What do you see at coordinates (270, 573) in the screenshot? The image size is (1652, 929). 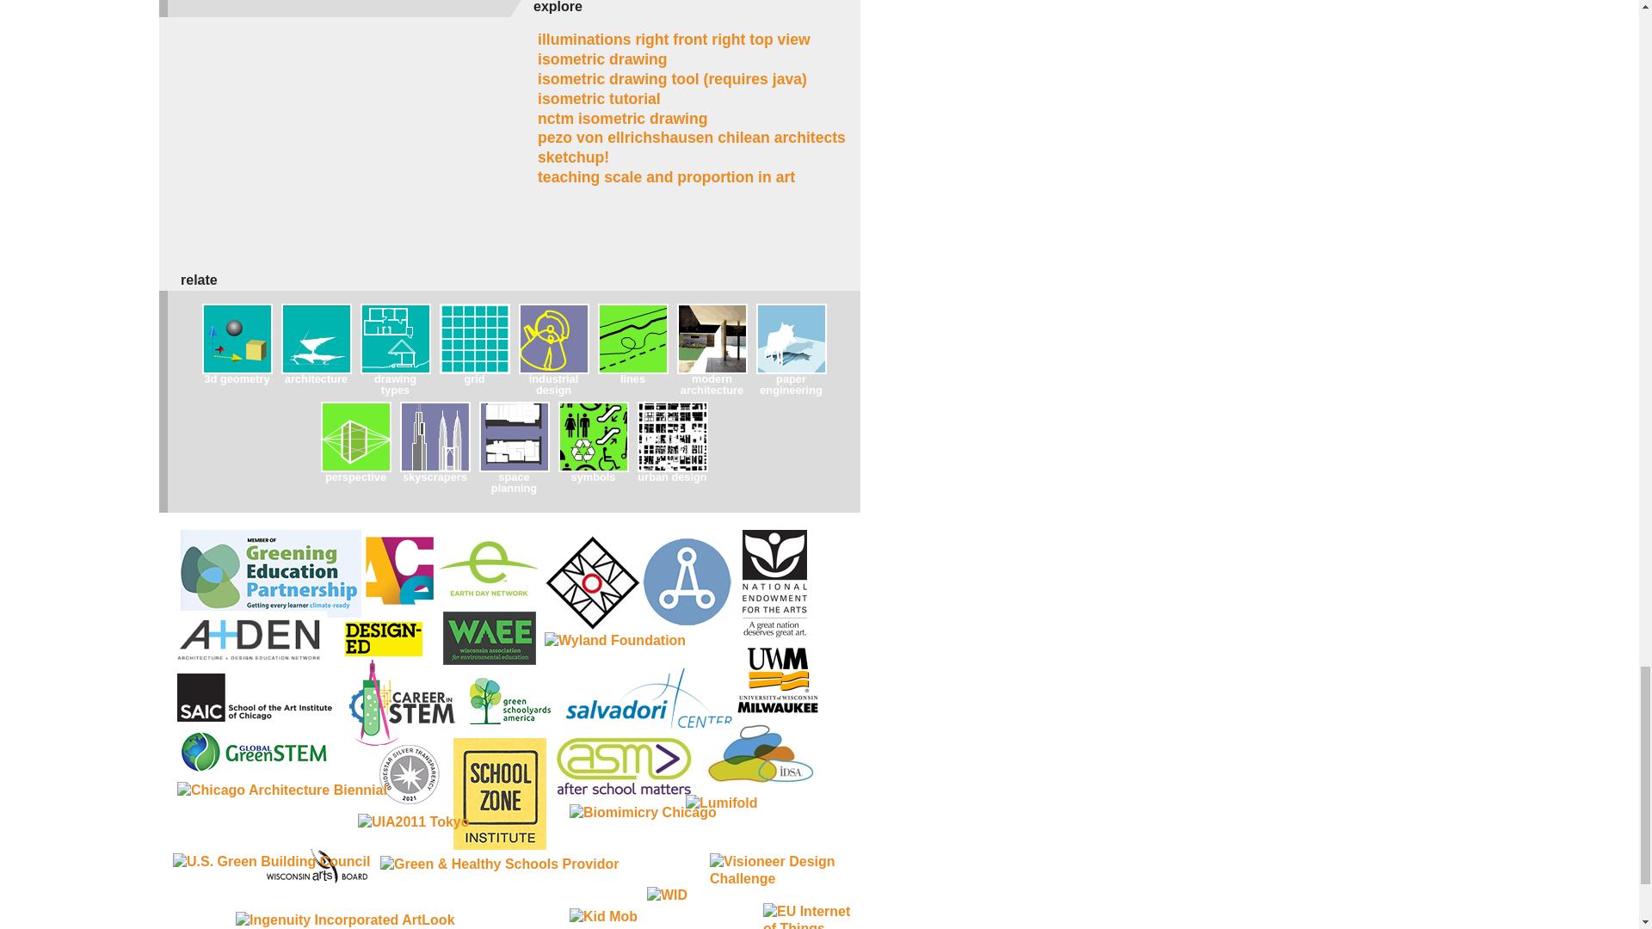 I see `UNESCO Greening Education Partner` at bounding box center [270, 573].